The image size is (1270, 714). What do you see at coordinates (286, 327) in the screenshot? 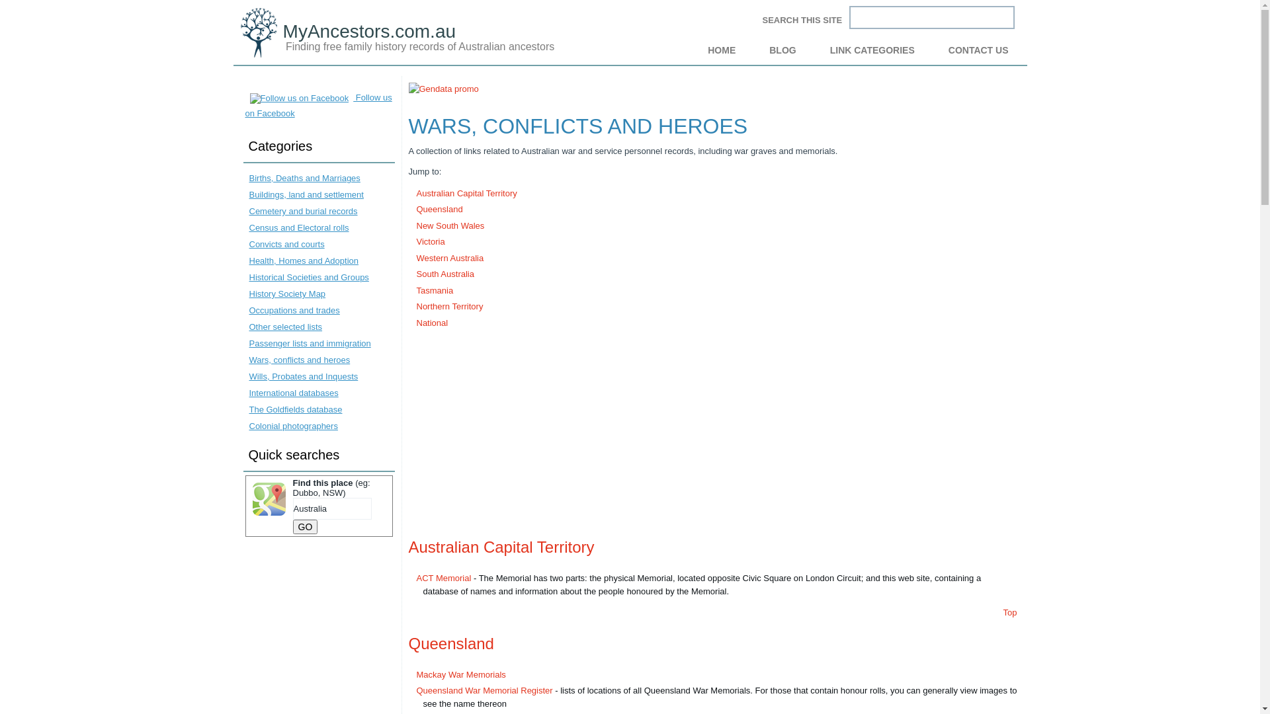
I see `Other selected lists` at bounding box center [286, 327].